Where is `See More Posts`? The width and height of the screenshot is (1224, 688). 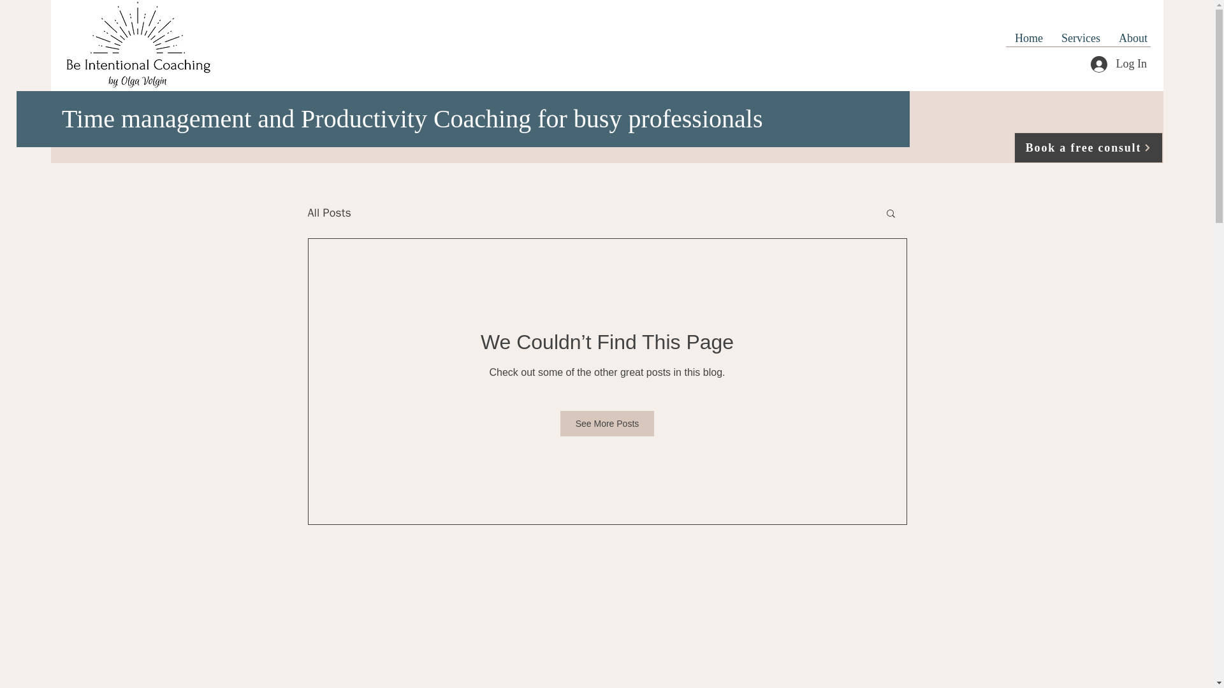
See More Posts is located at coordinates (608, 423).